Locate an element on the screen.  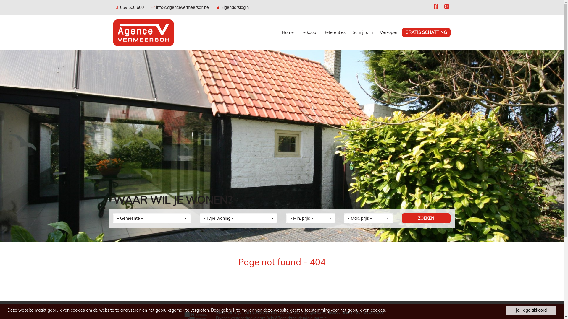
Te koop is located at coordinates (308, 32).